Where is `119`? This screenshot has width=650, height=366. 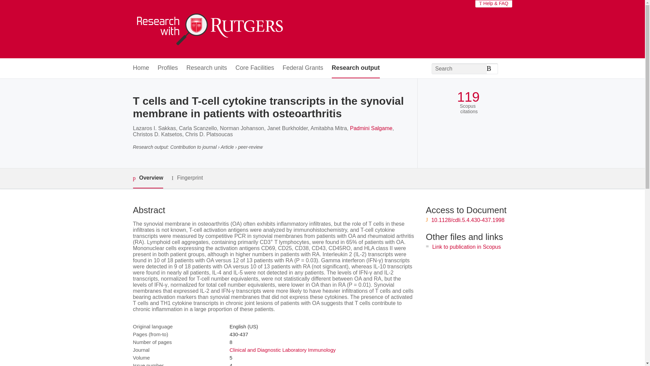 119 is located at coordinates (468, 97).